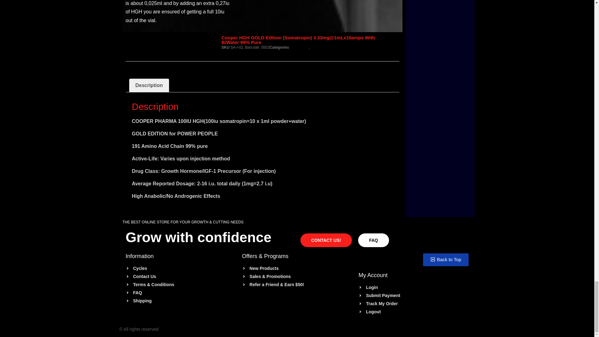 This screenshot has width=599, height=337. I want to click on Submit Payment, so click(413, 295).